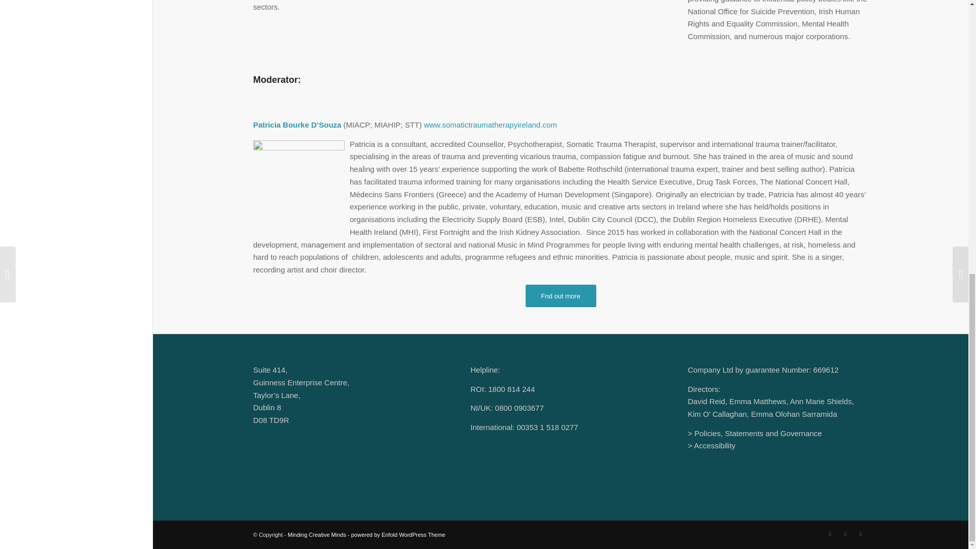 The image size is (976, 549). Describe the element at coordinates (861, 533) in the screenshot. I see `Facebook` at that location.